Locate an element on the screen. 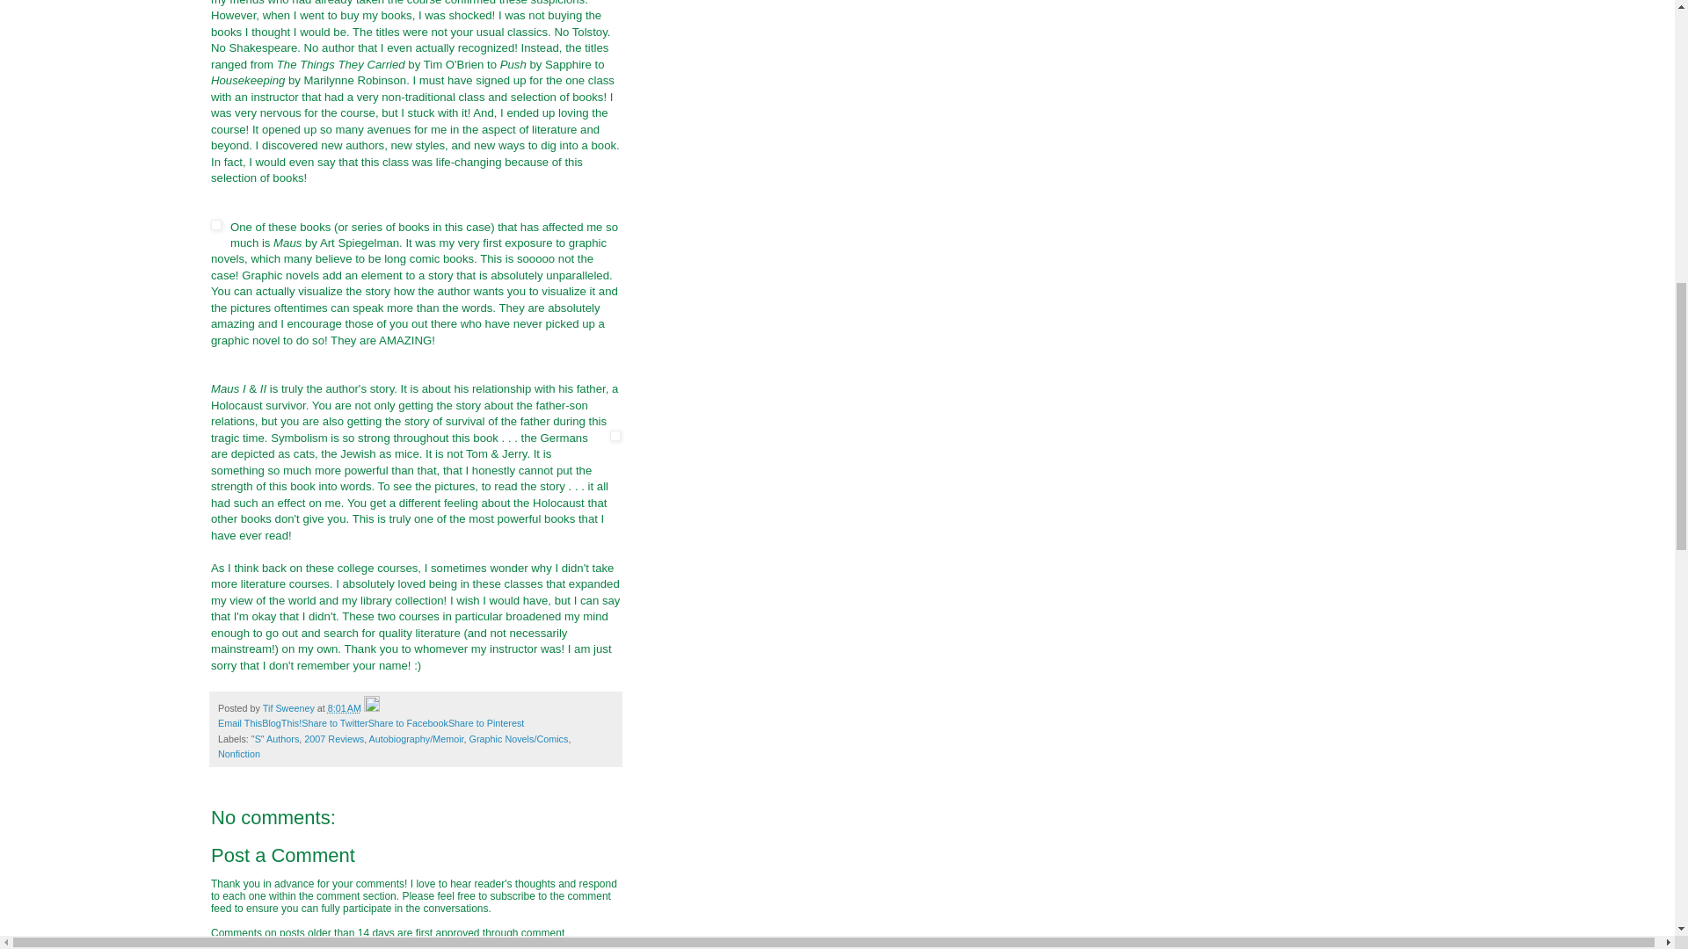  author profile is located at coordinates (290, 708).